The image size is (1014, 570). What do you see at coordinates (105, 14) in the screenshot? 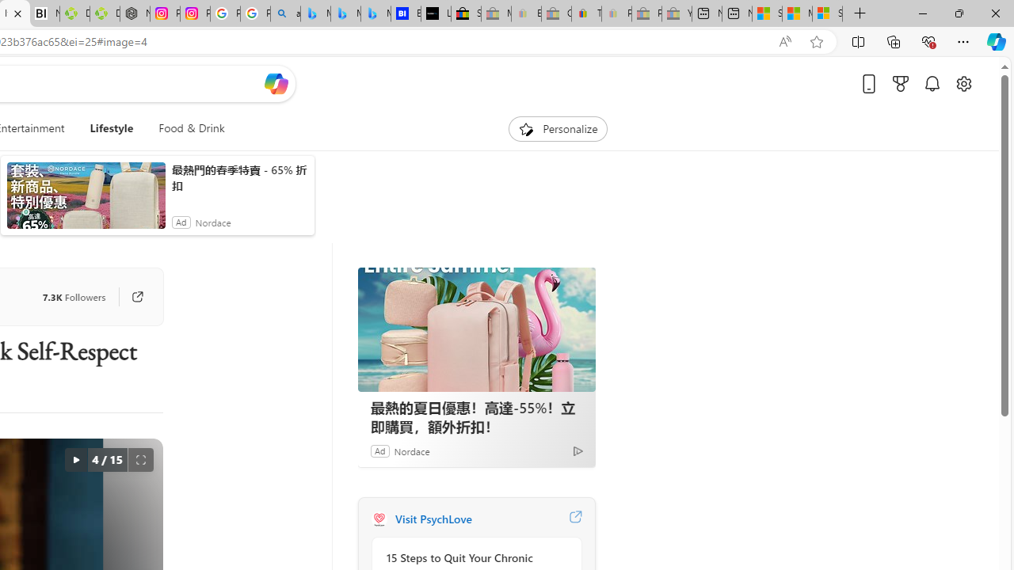
I see `Descarga Driver Updater` at bounding box center [105, 14].